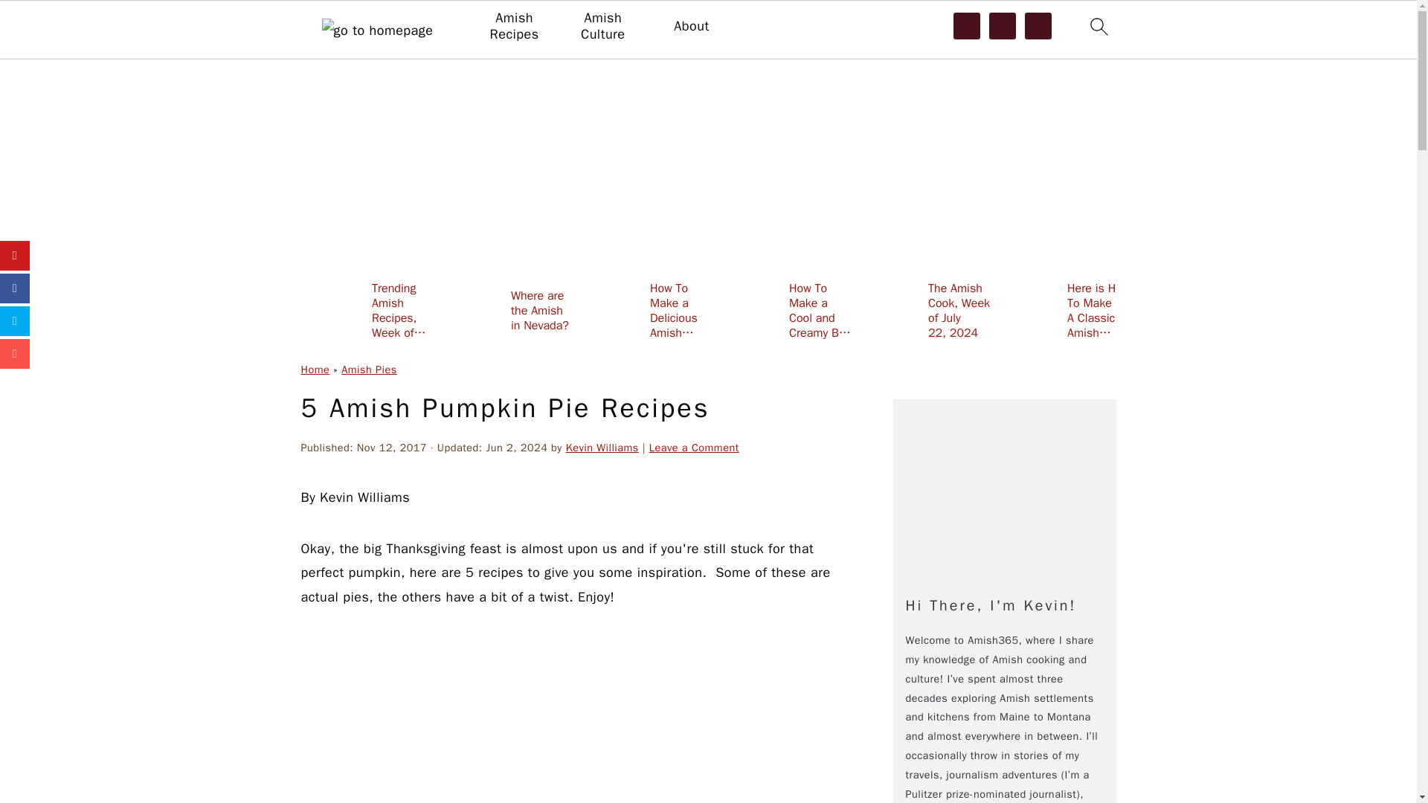  I want to click on search icon, so click(1098, 30).